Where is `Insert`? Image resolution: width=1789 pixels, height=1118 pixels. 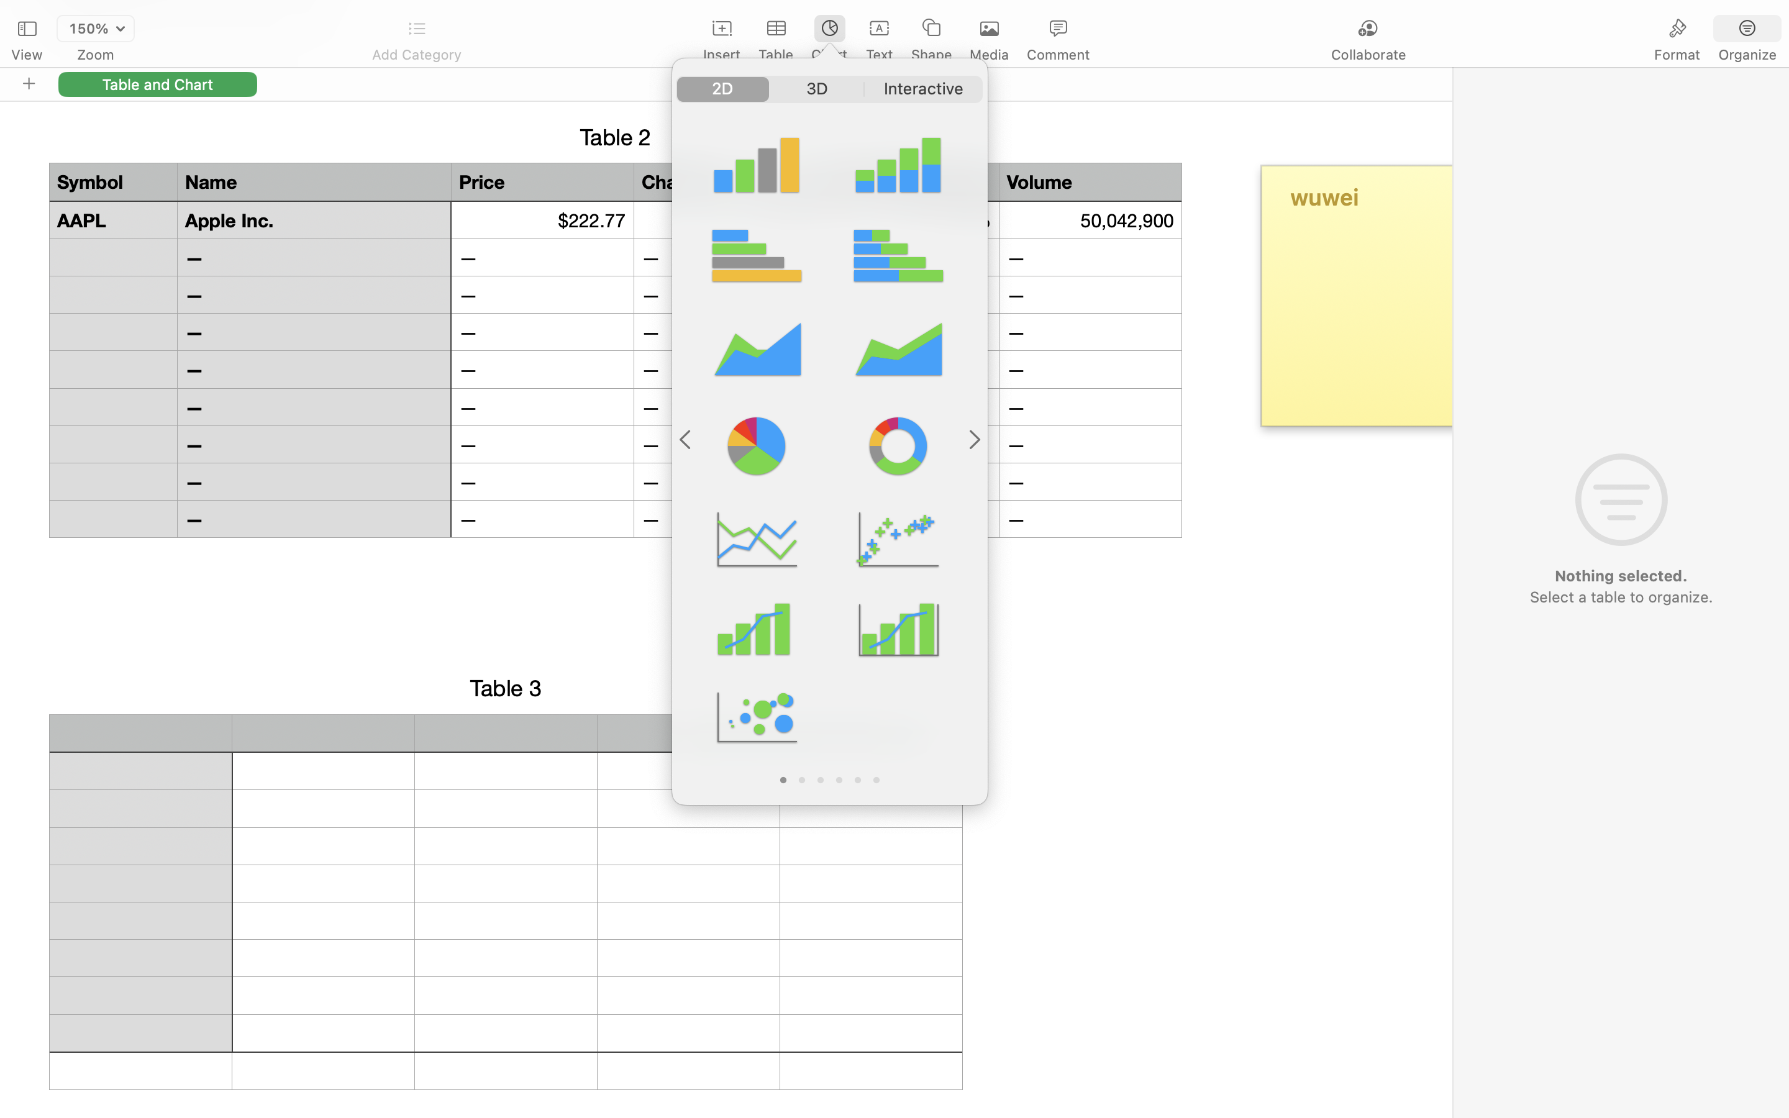 Insert is located at coordinates (722, 55).